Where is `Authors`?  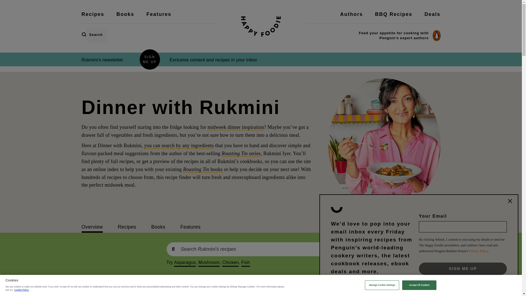 Authors is located at coordinates (351, 18).